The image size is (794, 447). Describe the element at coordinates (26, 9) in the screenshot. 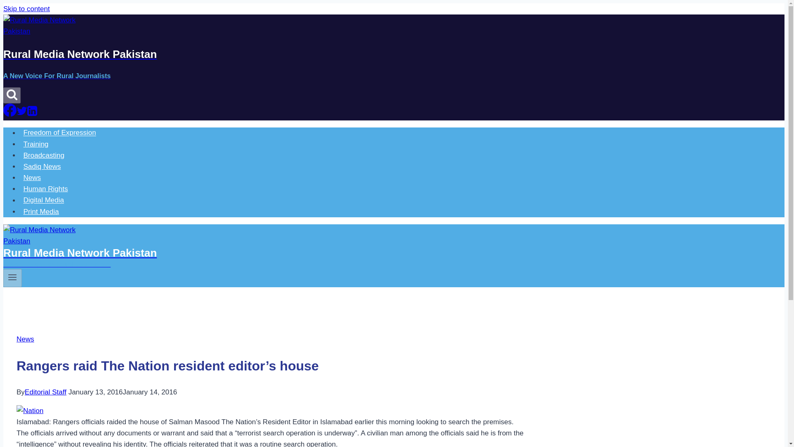

I see `Skip to content` at that location.